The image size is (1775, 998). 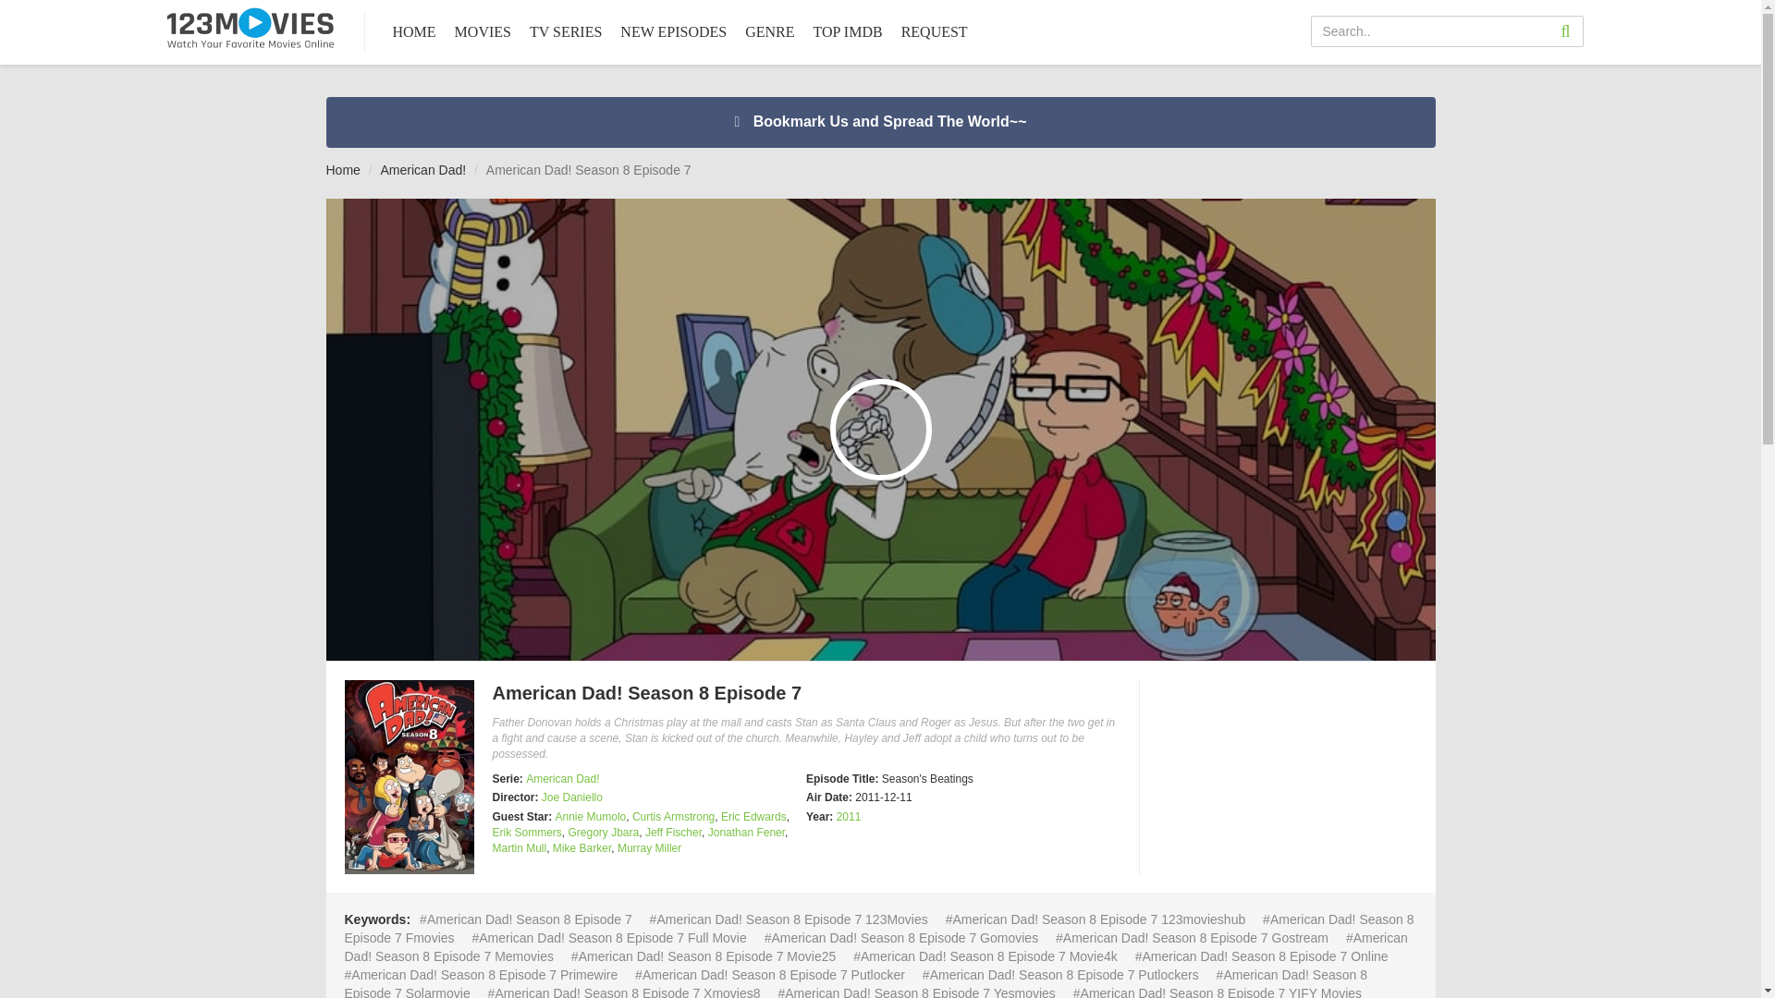 I want to click on GENRE, so click(x=769, y=32).